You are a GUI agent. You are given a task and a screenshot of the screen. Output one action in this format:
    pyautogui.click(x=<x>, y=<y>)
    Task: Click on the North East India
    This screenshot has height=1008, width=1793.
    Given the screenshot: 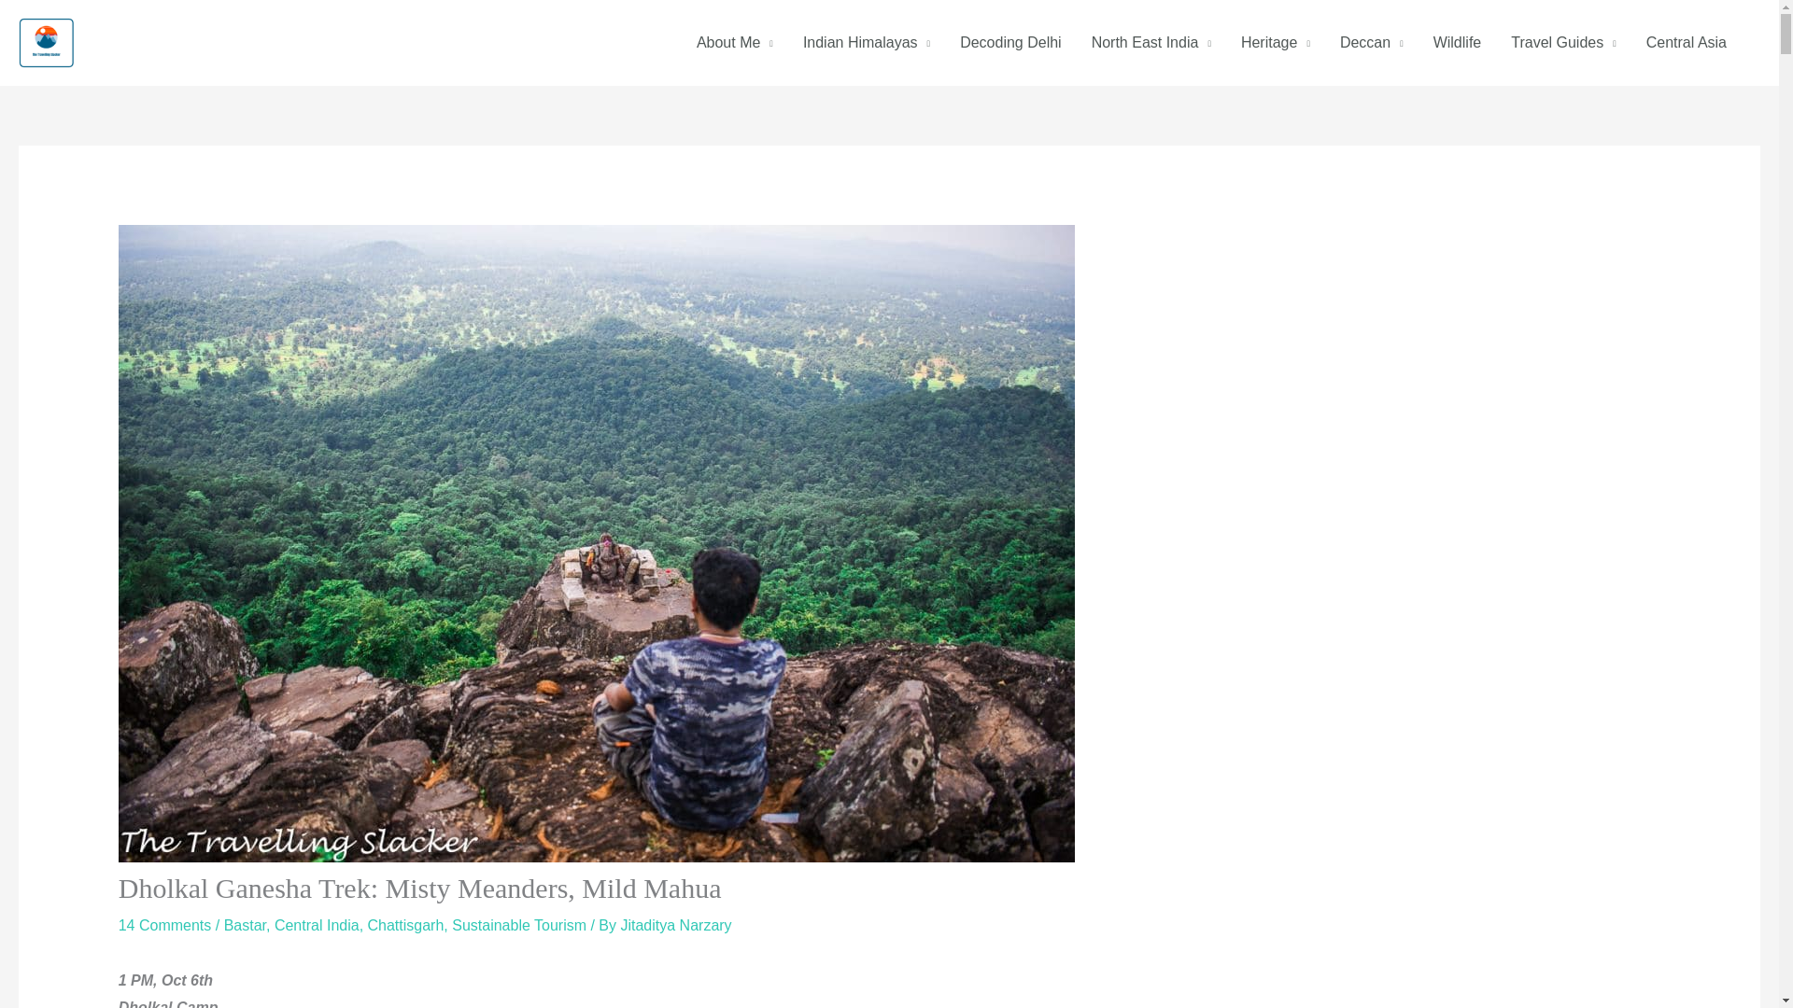 What is the action you would take?
    pyautogui.click(x=1151, y=43)
    